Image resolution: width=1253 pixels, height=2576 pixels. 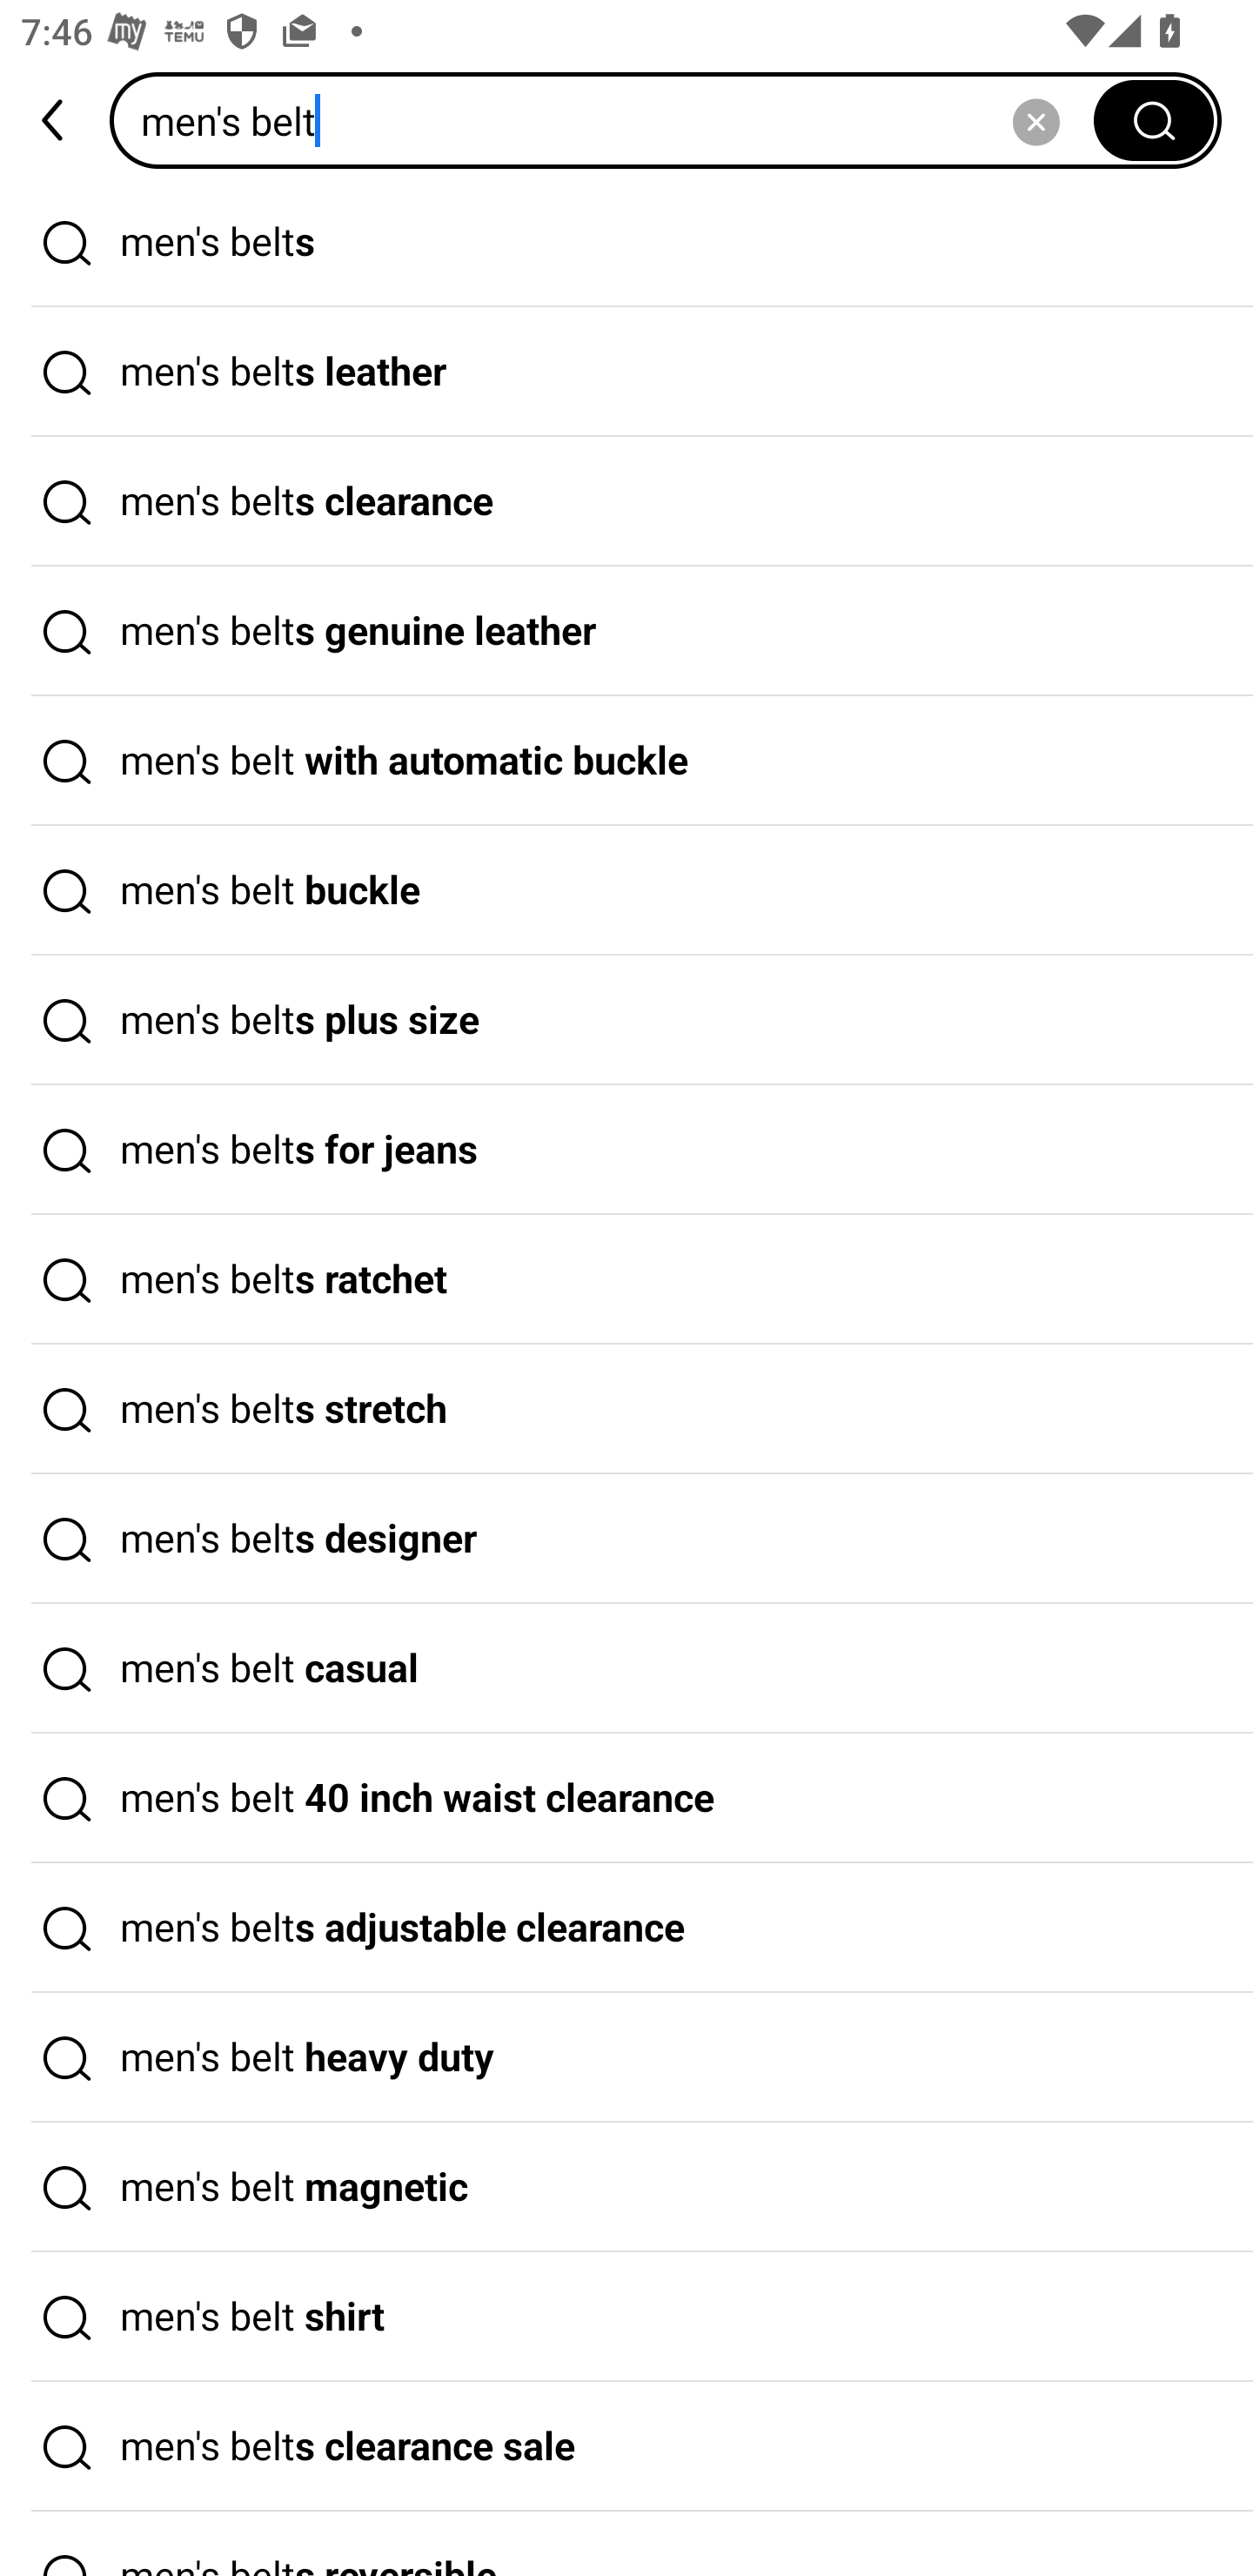 What do you see at coordinates (626, 1669) in the screenshot?
I see `men's belt casual` at bounding box center [626, 1669].